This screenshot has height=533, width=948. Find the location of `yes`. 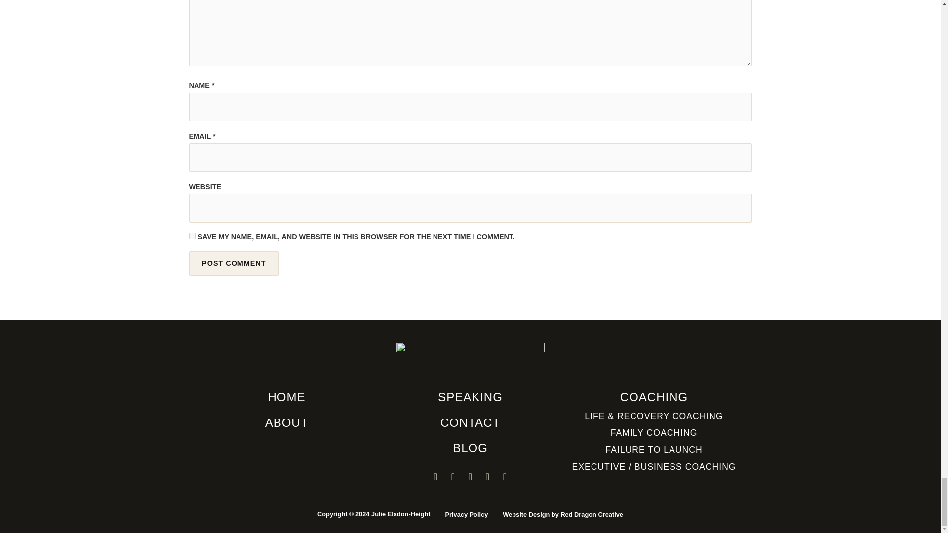

yes is located at coordinates (192, 236).